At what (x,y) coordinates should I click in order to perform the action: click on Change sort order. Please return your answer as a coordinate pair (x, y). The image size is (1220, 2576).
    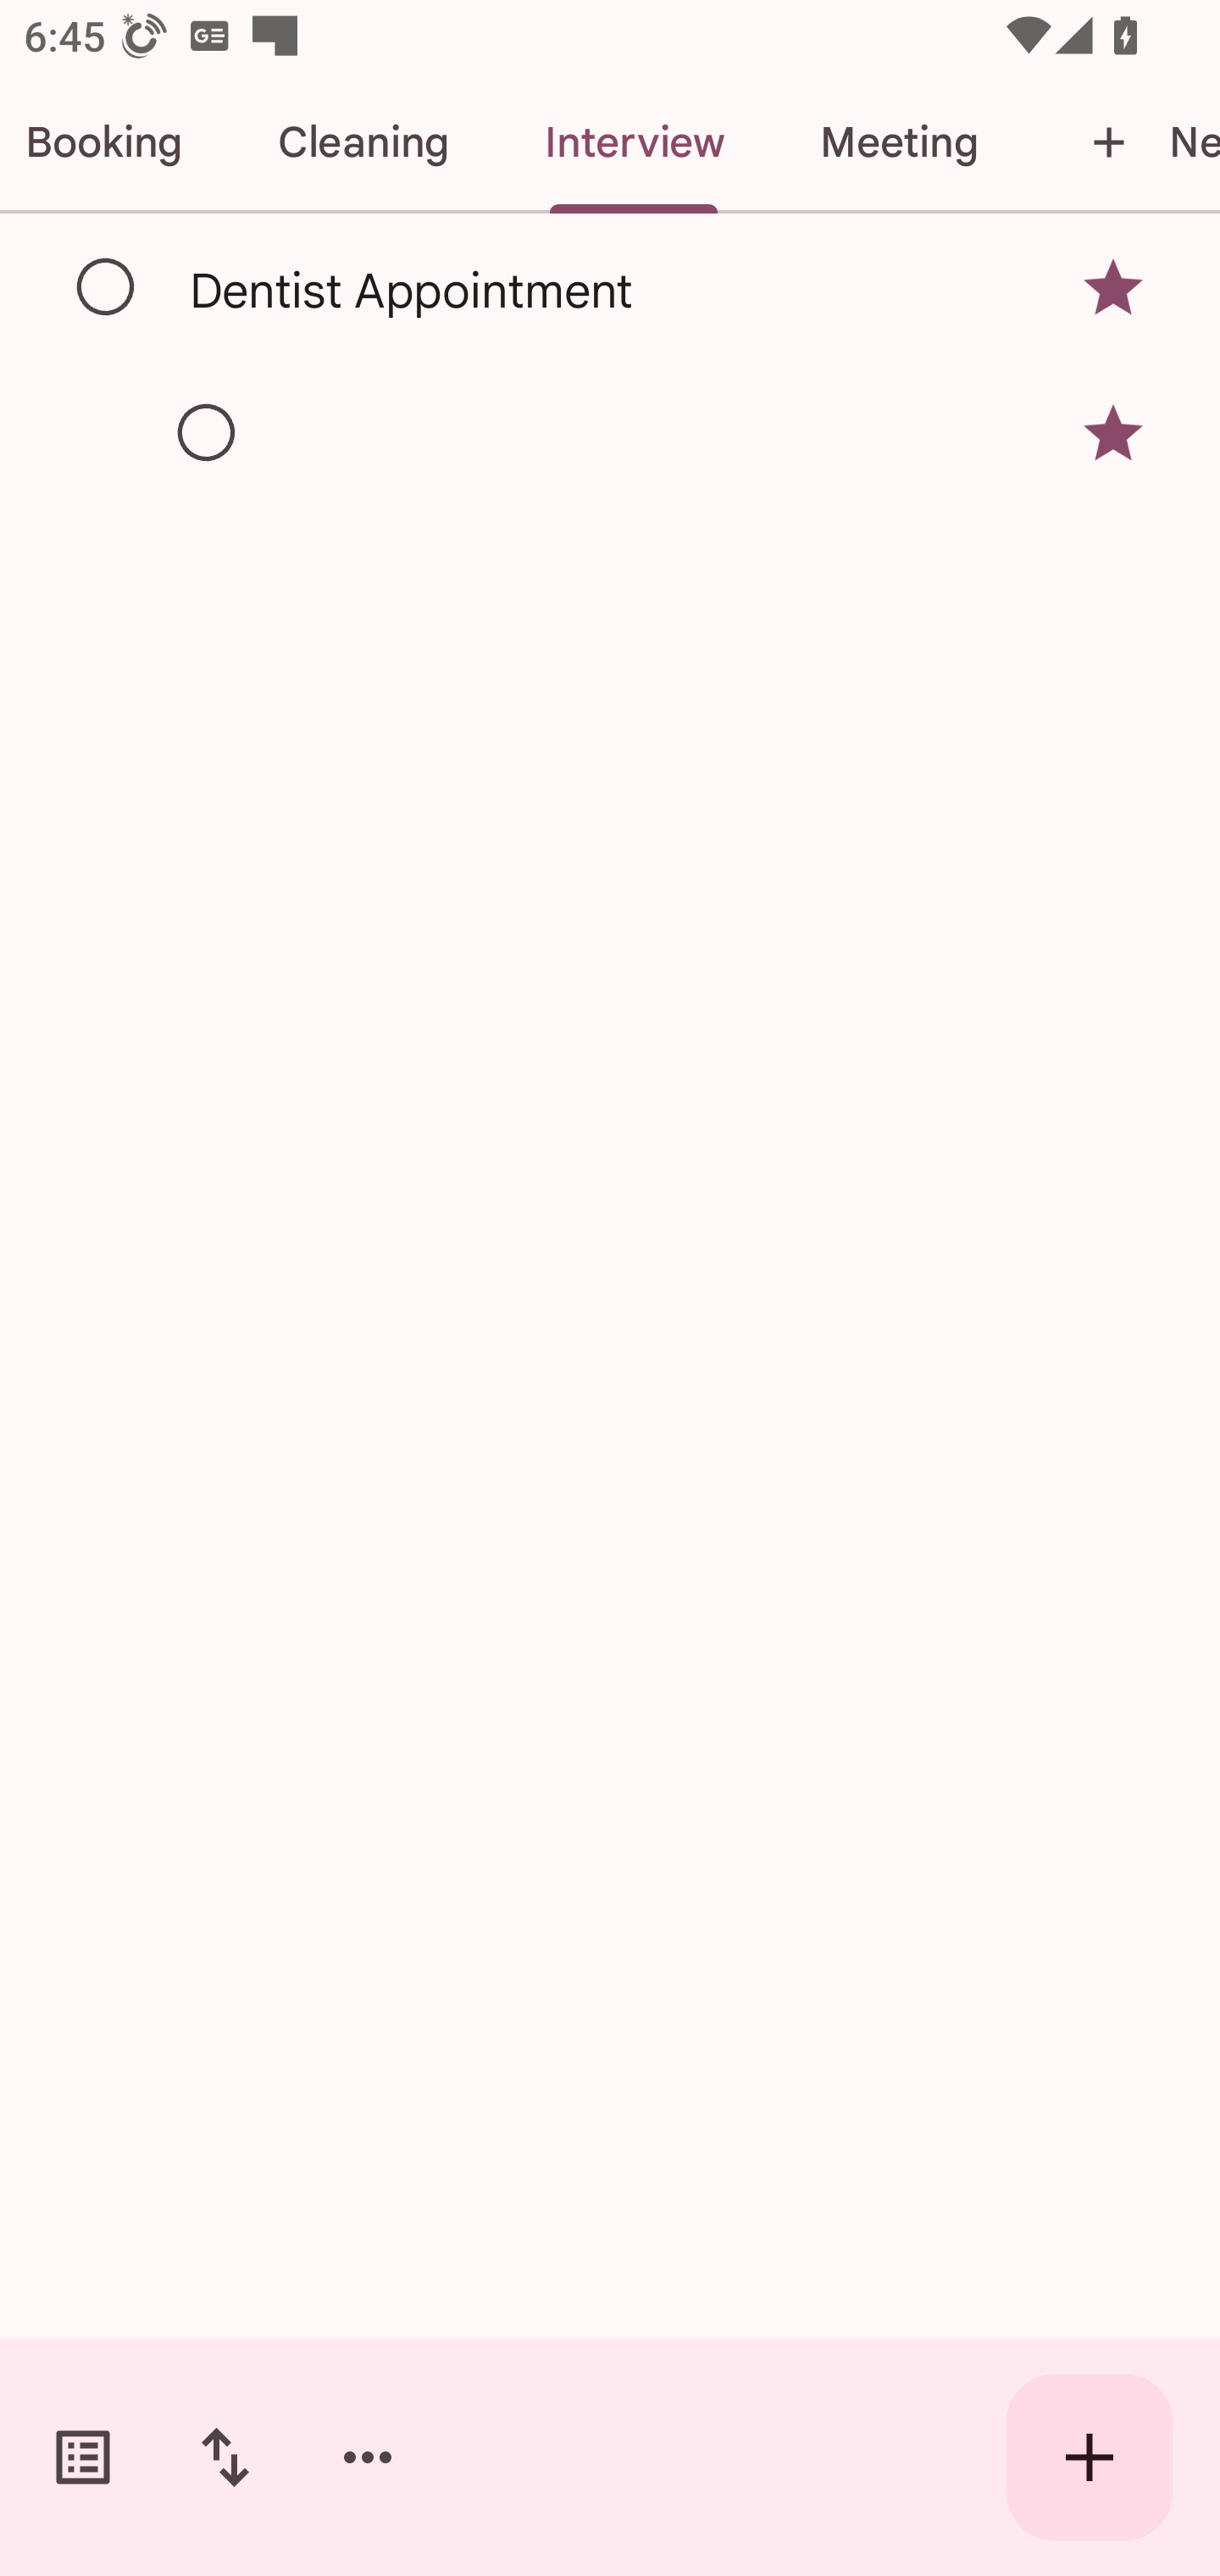
    Looking at the image, I should click on (225, 2457).